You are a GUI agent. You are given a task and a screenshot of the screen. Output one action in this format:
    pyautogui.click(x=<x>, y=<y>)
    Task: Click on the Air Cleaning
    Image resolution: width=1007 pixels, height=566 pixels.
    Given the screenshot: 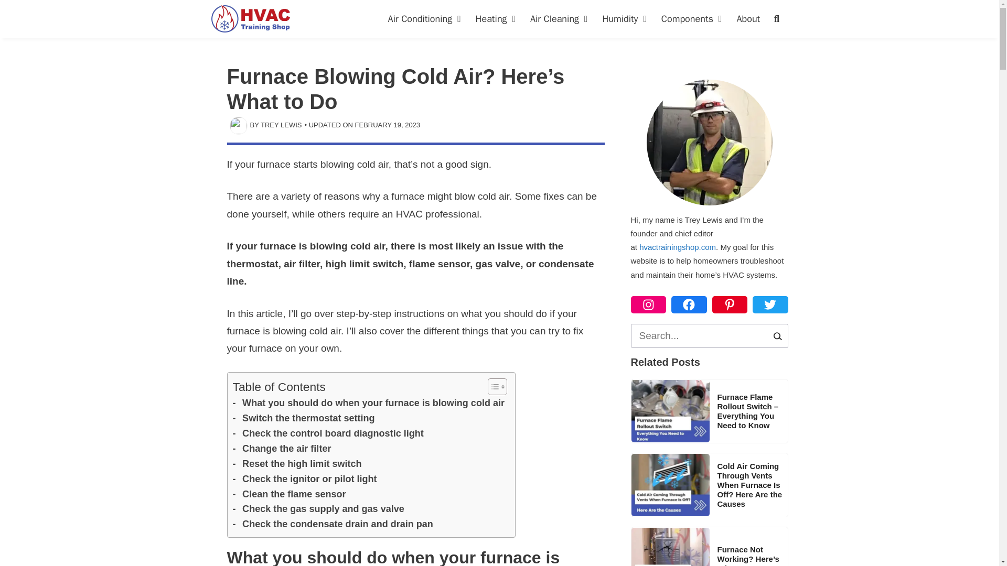 What is the action you would take?
    pyautogui.click(x=561, y=18)
    